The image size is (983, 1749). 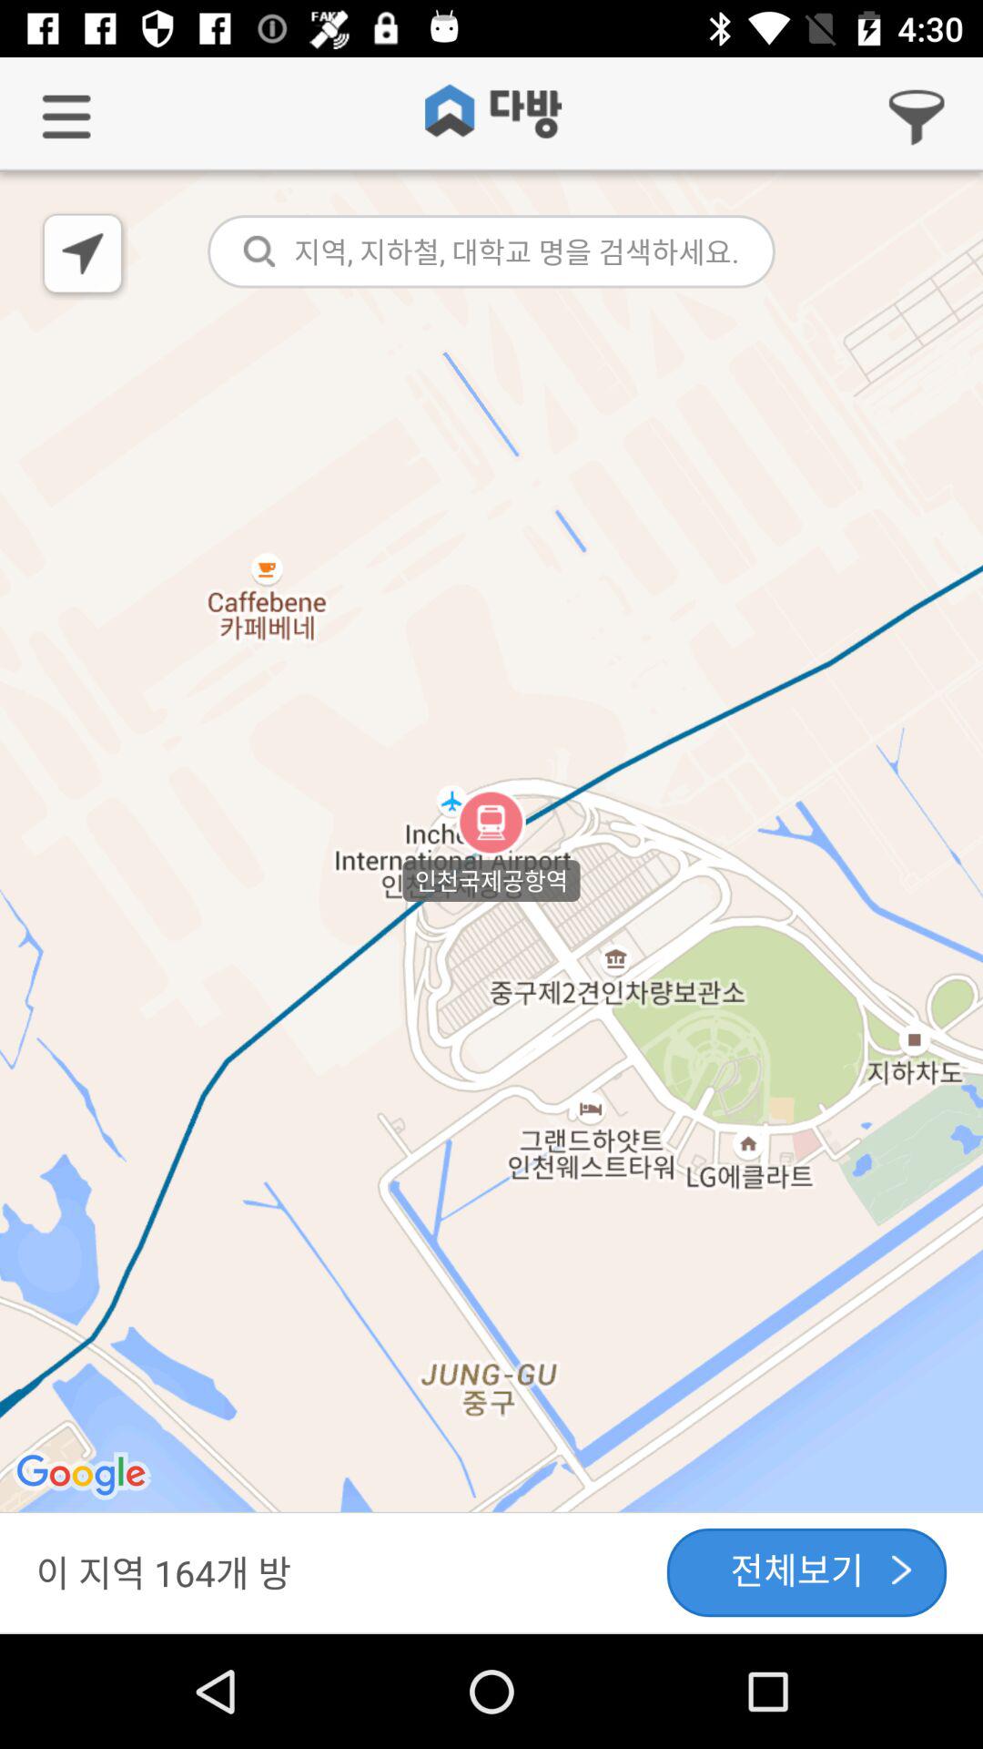 What do you see at coordinates (491, 844) in the screenshot?
I see `choose the icon at the center` at bounding box center [491, 844].